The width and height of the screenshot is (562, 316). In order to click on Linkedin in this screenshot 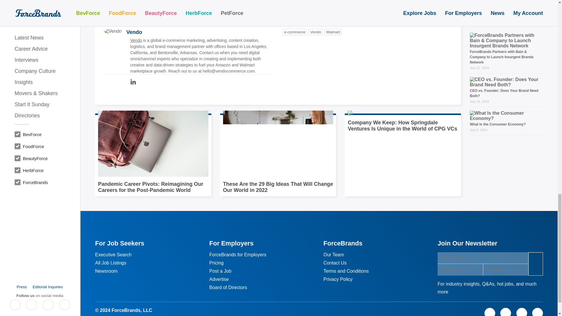, I will do `click(133, 82)`.